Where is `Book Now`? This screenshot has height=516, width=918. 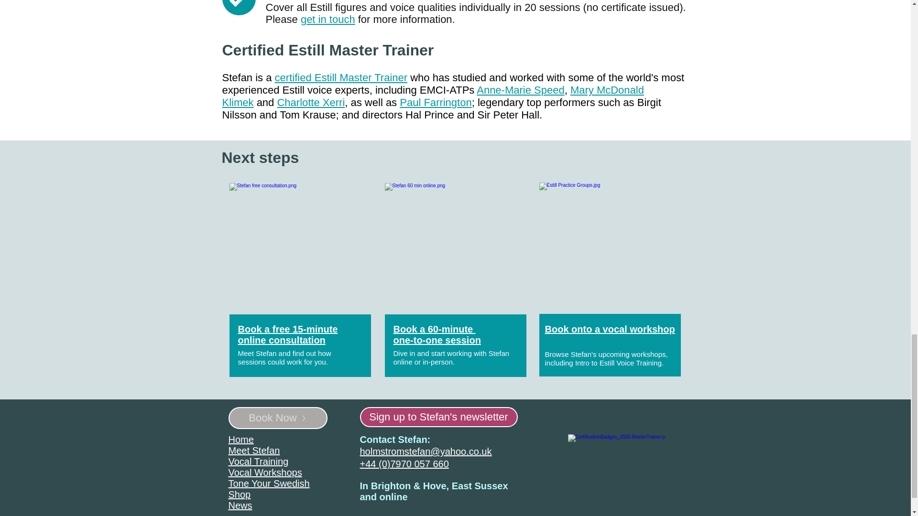 Book Now is located at coordinates (278, 418).